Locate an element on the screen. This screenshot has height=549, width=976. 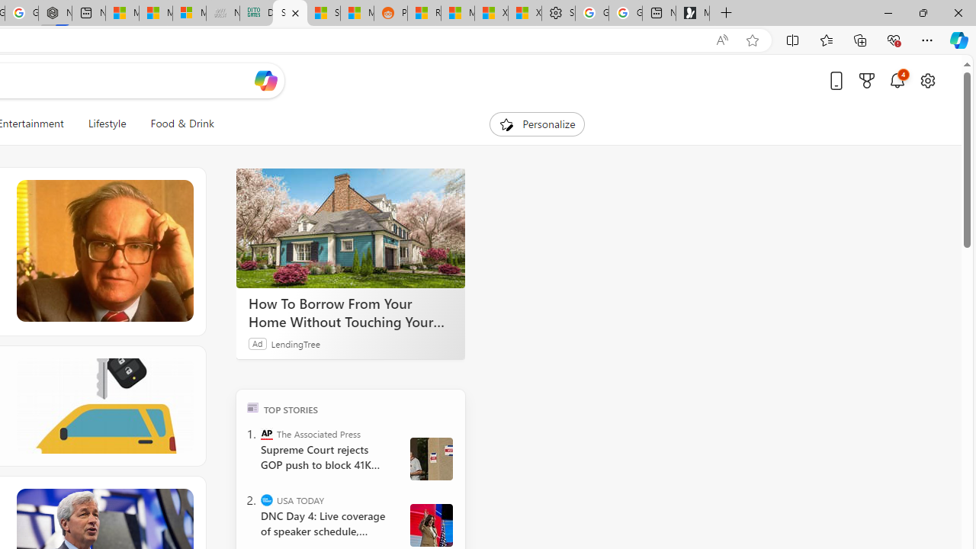
Stocks - MSN is located at coordinates (323, 14).